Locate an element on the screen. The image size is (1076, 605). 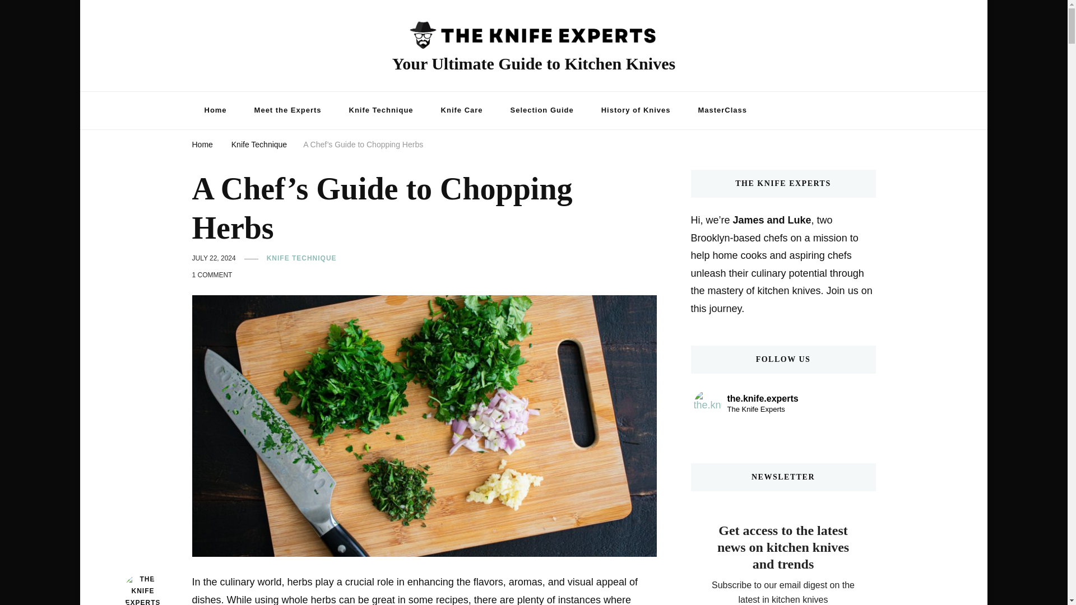
Meet the Experts is located at coordinates (288, 111).